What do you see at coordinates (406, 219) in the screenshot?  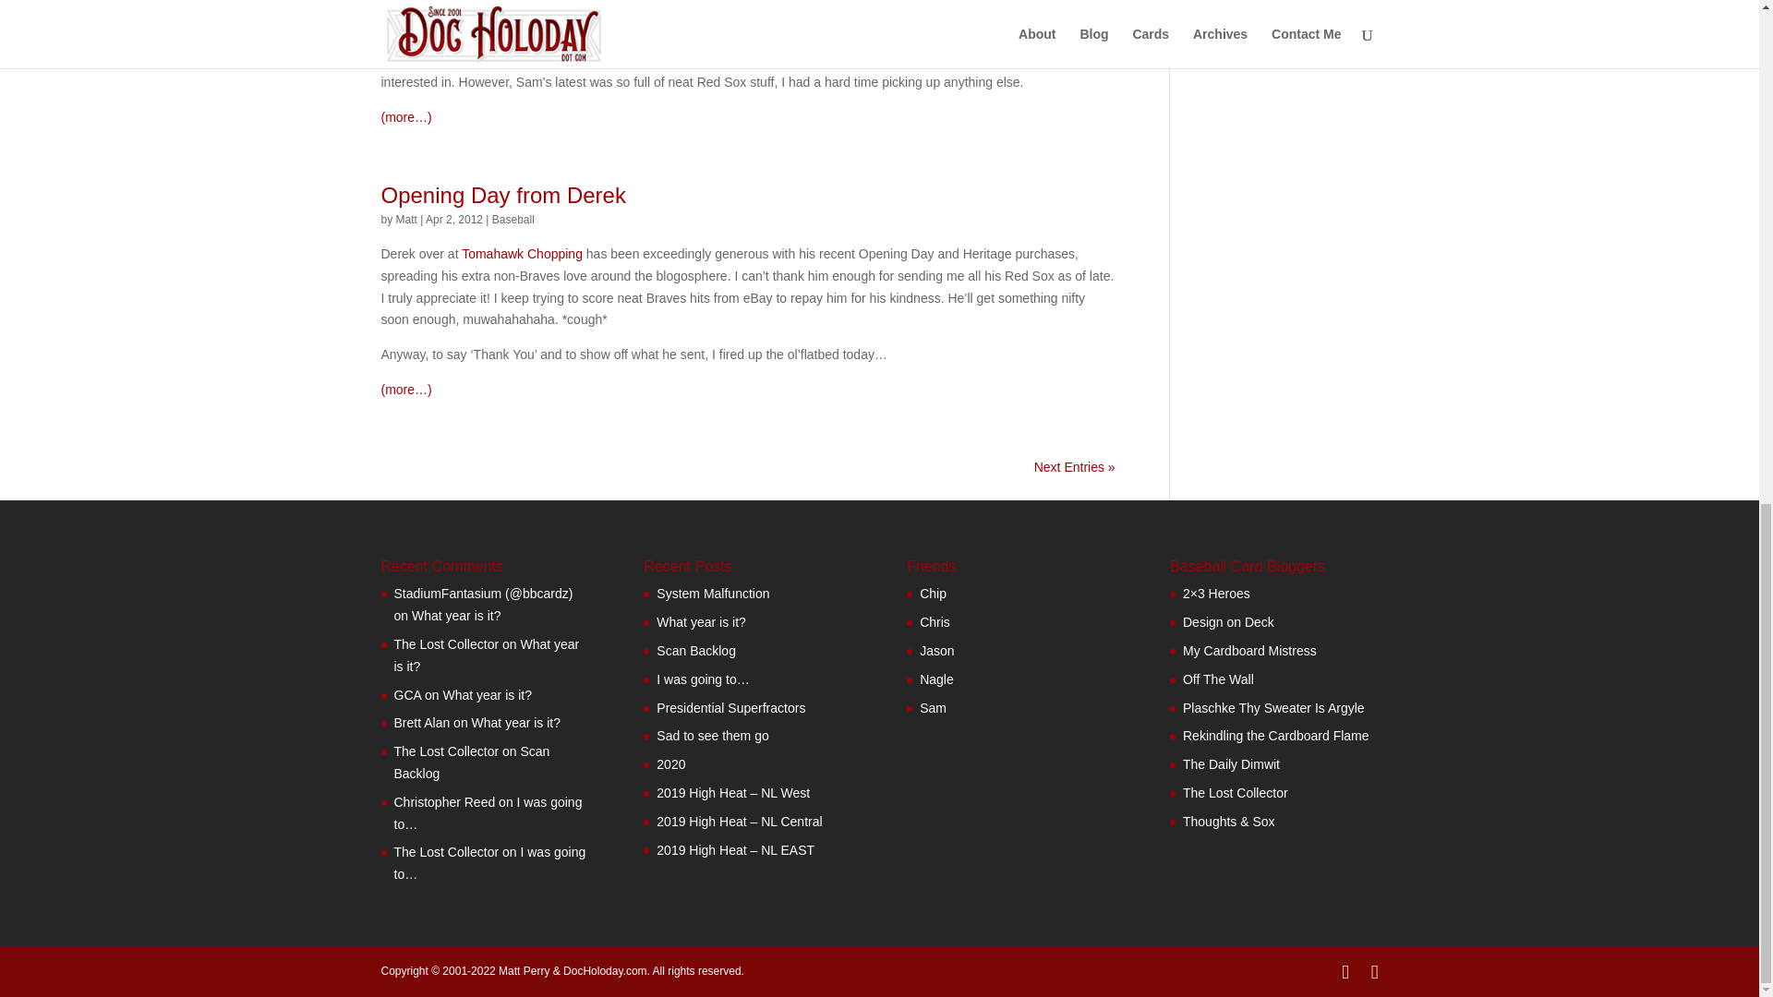 I see `Matt` at bounding box center [406, 219].